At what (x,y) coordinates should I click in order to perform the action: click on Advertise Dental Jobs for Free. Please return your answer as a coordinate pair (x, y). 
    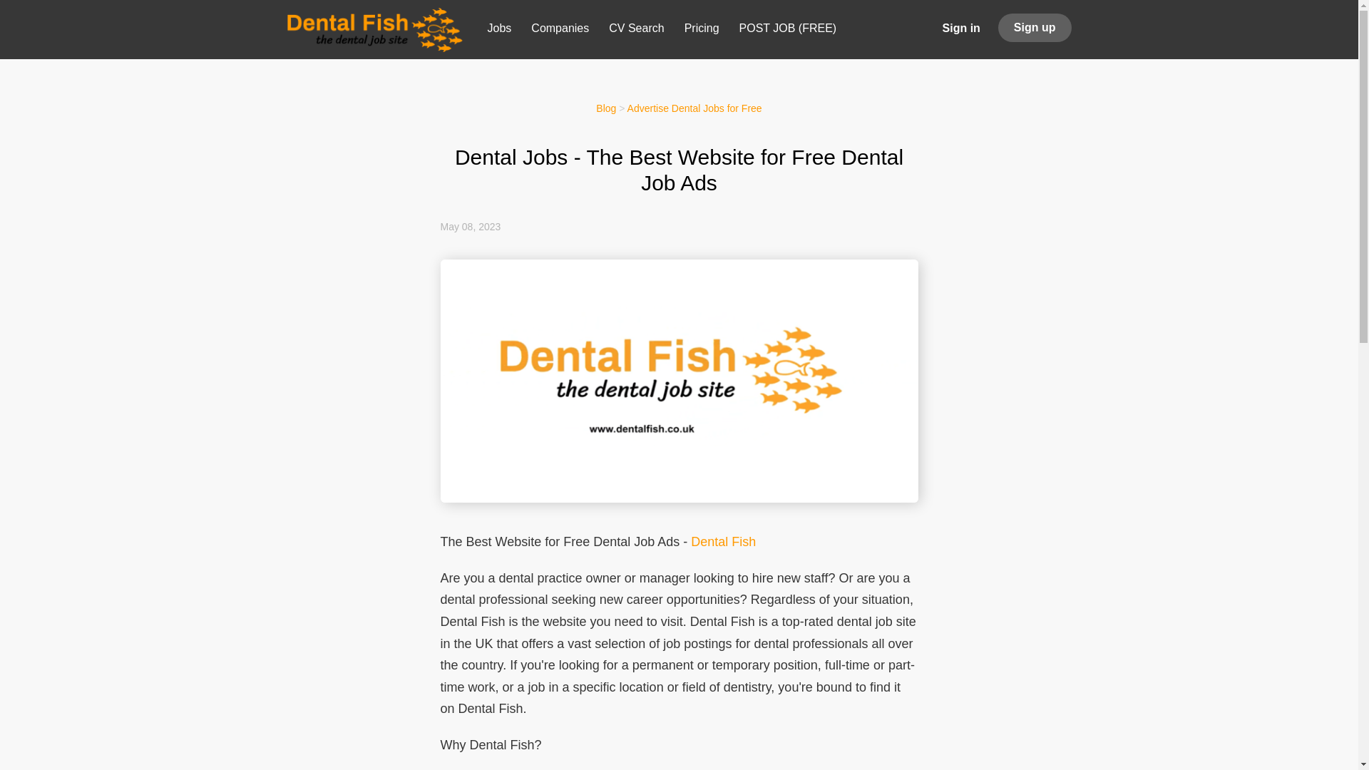
    Looking at the image, I should click on (694, 108).